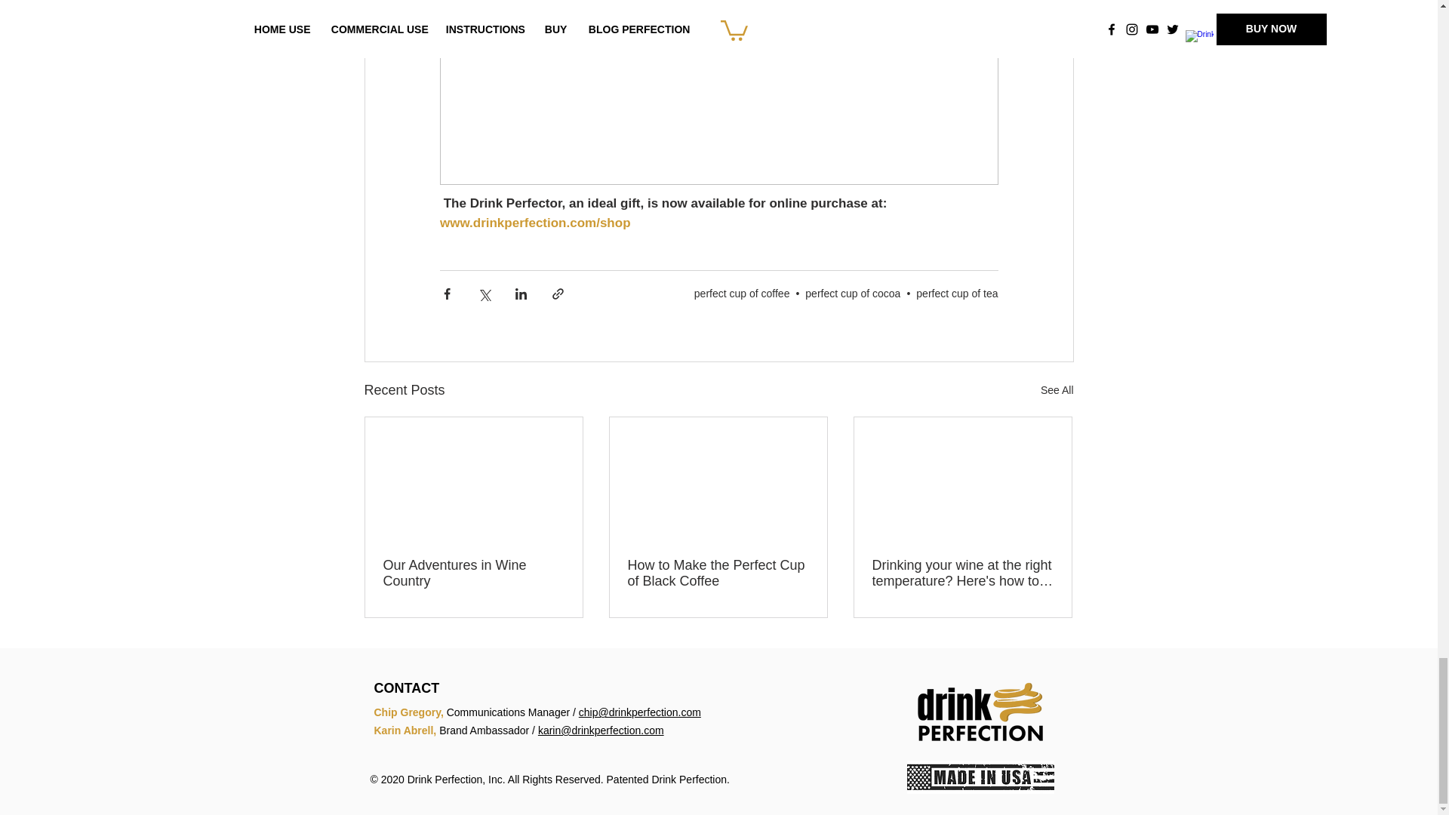 The image size is (1449, 815). What do you see at coordinates (853, 294) in the screenshot?
I see `perfect cup of cocoa` at bounding box center [853, 294].